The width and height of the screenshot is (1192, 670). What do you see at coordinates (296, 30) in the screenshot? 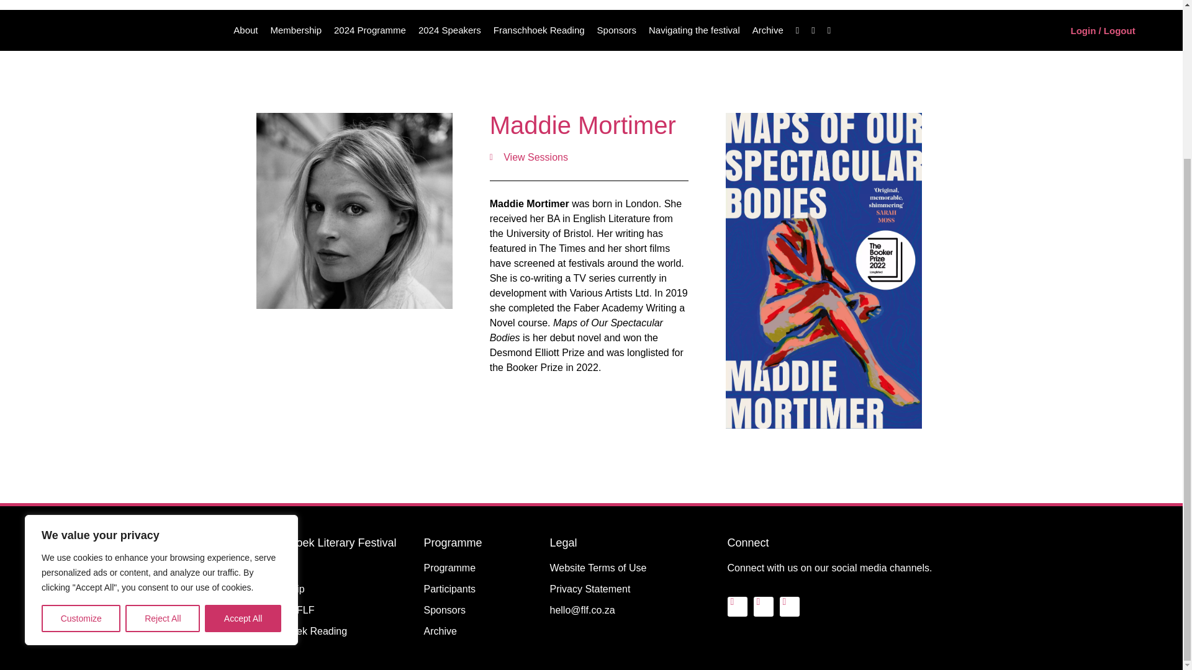
I see `Membership` at bounding box center [296, 30].